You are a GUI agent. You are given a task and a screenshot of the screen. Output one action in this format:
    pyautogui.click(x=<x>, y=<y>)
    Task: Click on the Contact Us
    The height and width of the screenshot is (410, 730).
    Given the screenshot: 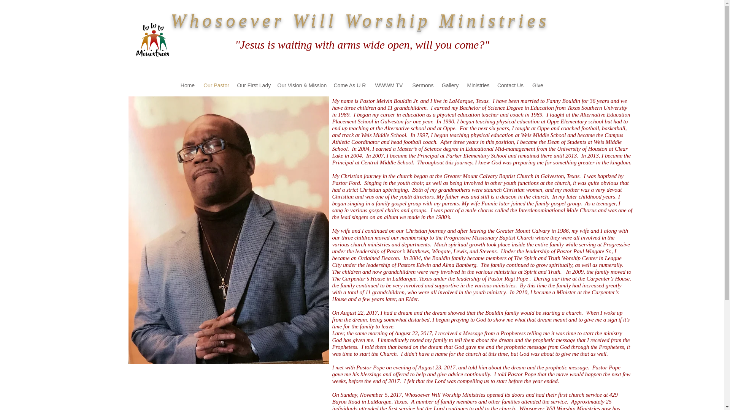 What is the action you would take?
    pyautogui.click(x=510, y=85)
    